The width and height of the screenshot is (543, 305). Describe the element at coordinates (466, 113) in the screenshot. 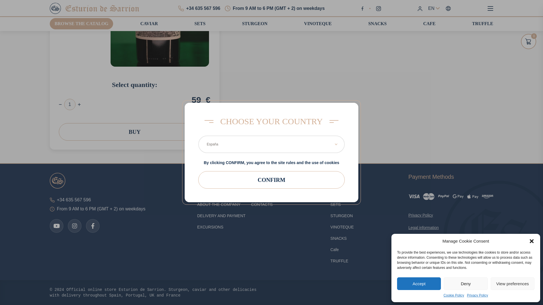

I see `Deny` at that location.